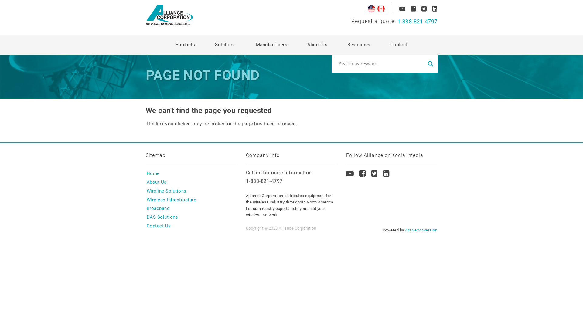 The image size is (583, 328). What do you see at coordinates (166, 191) in the screenshot?
I see `Wireline Solutions` at bounding box center [166, 191].